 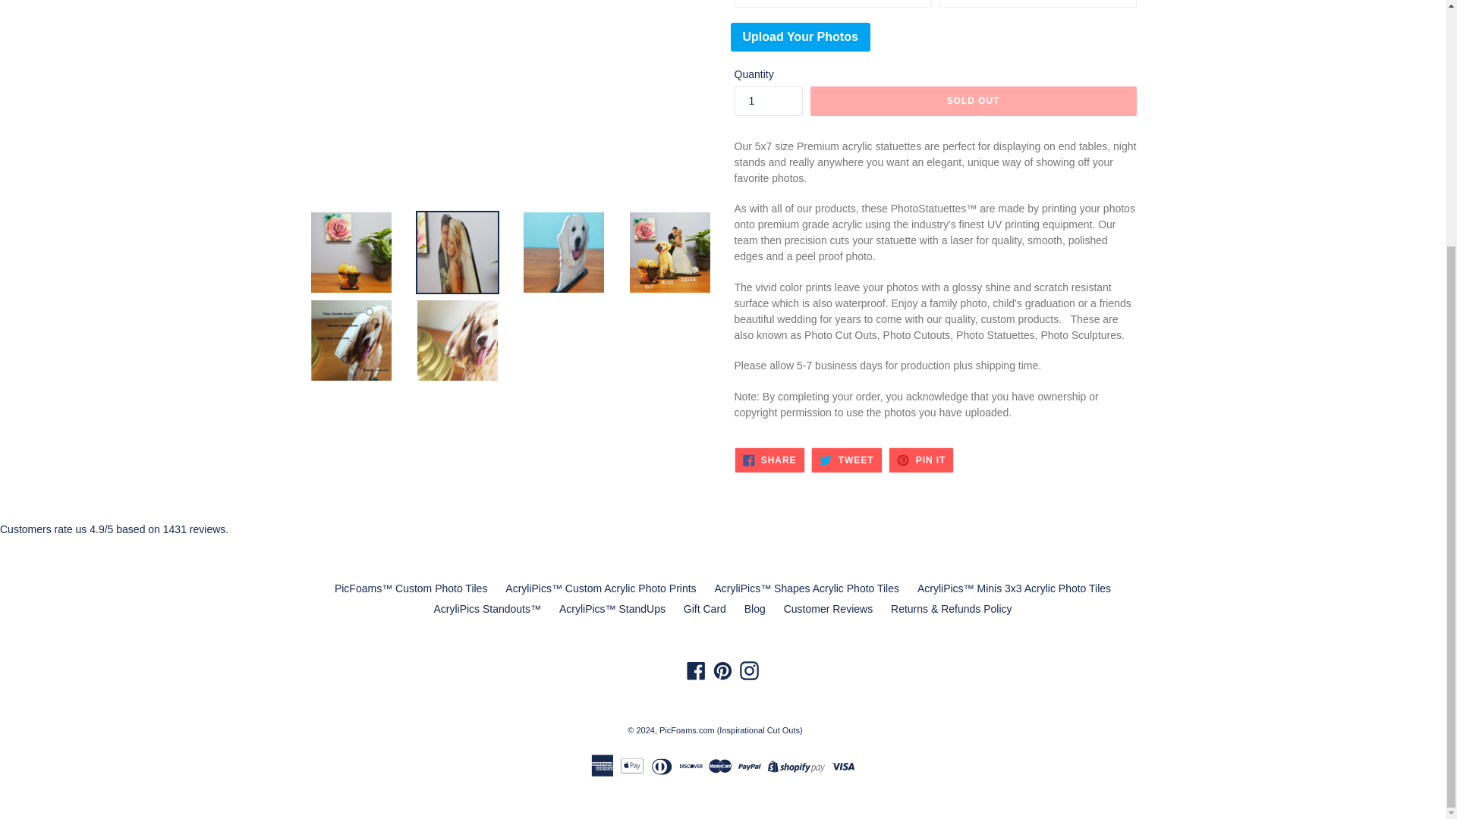 I want to click on Pin on Pinterest, so click(x=921, y=460).